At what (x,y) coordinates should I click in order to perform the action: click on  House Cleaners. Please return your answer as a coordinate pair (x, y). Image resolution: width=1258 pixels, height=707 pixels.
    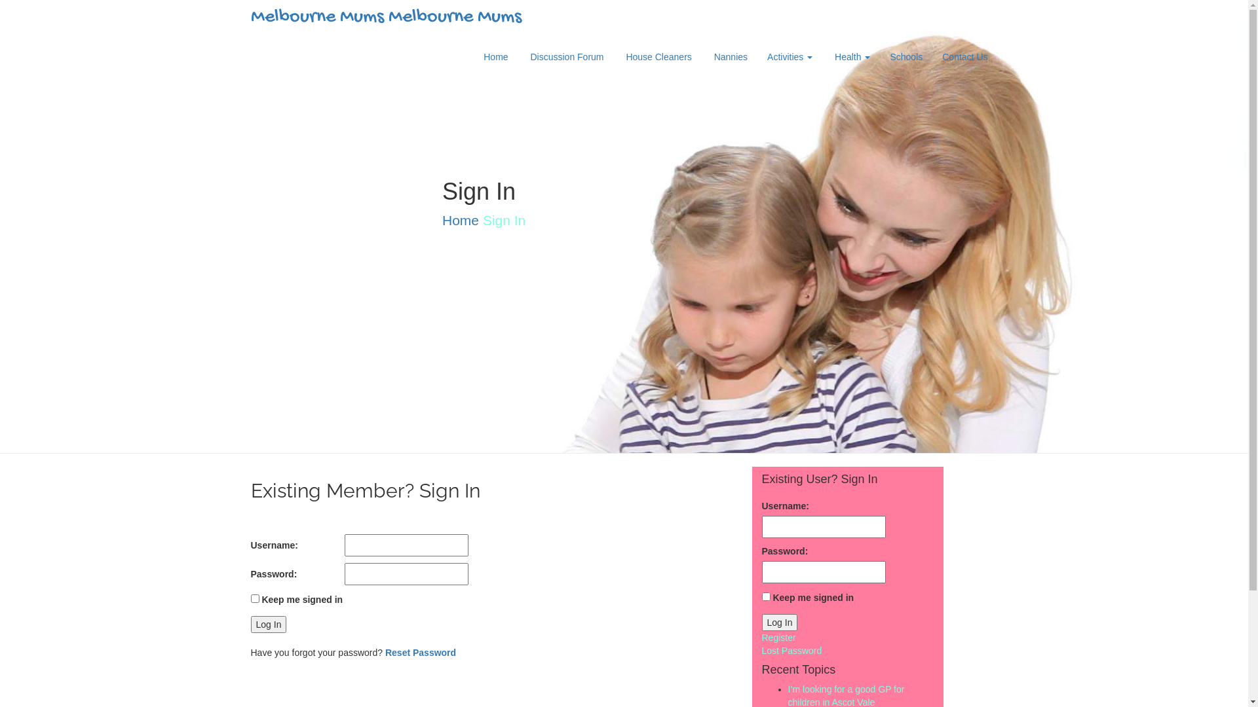
    Looking at the image, I should click on (658, 57).